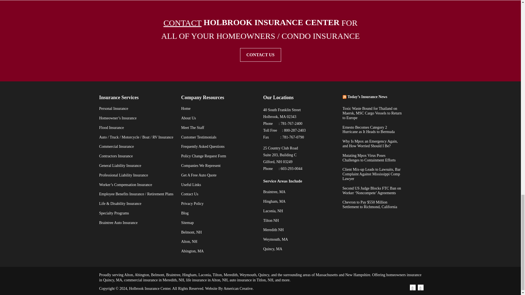 Image resolution: width=525 pixels, height=295 pixels. I want to click on Commercial Insurance, so click(116, 146).